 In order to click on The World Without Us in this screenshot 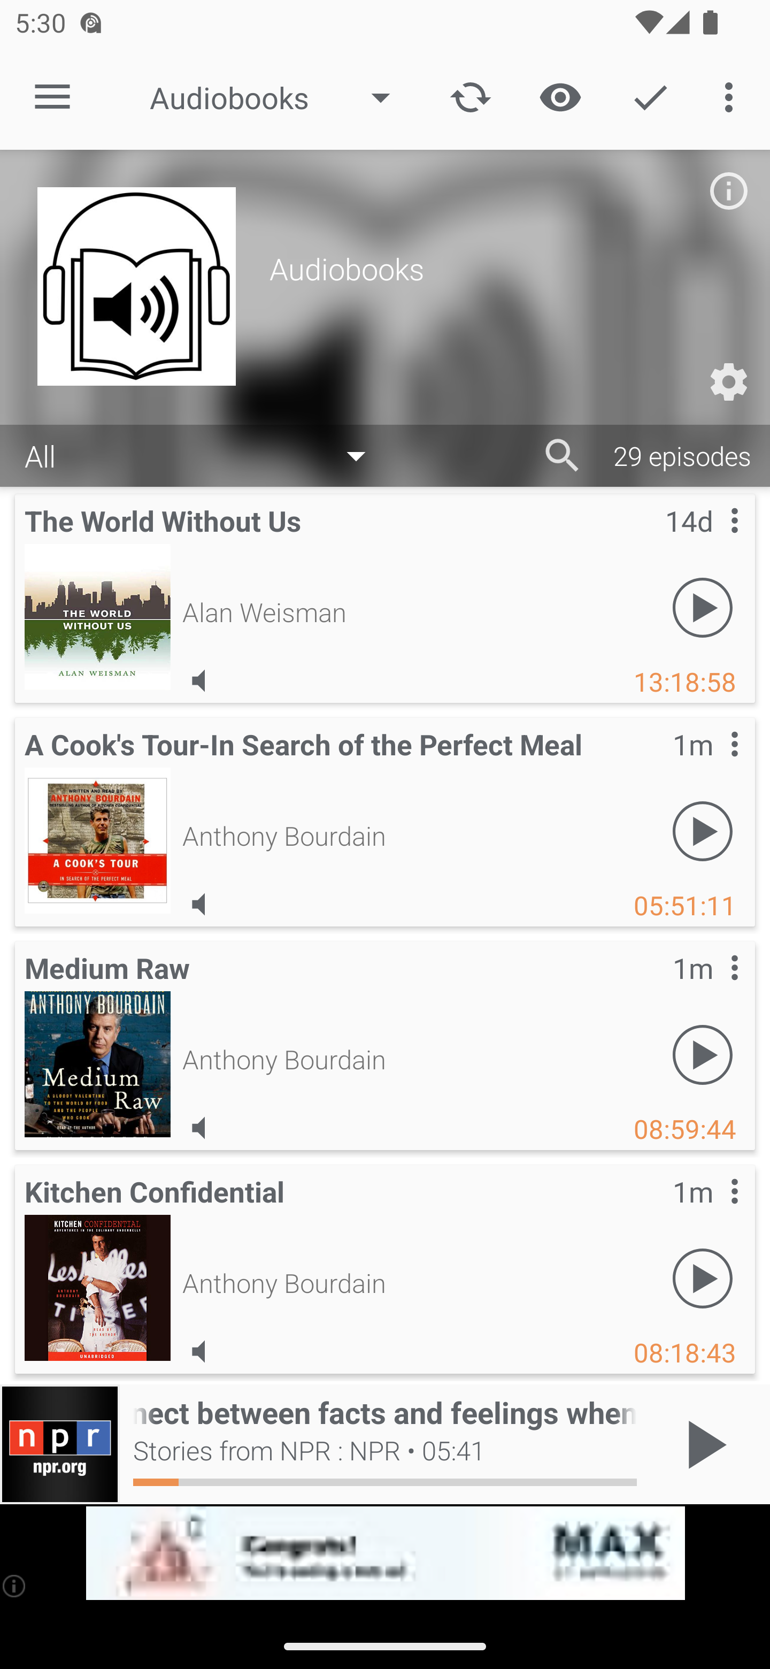, I will do `click(97, 616)`.